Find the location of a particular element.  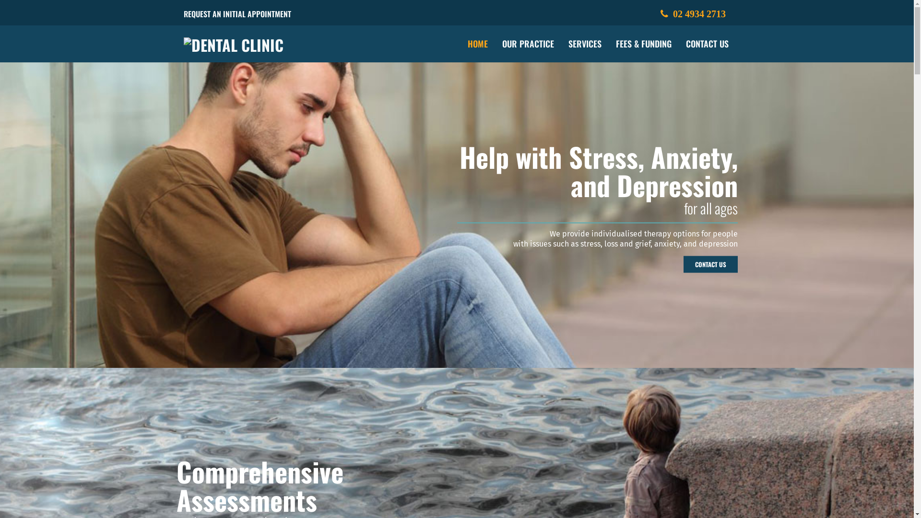

REQUEST AN INITIAL APPOINTMENT is located at coordinates (237, 14).